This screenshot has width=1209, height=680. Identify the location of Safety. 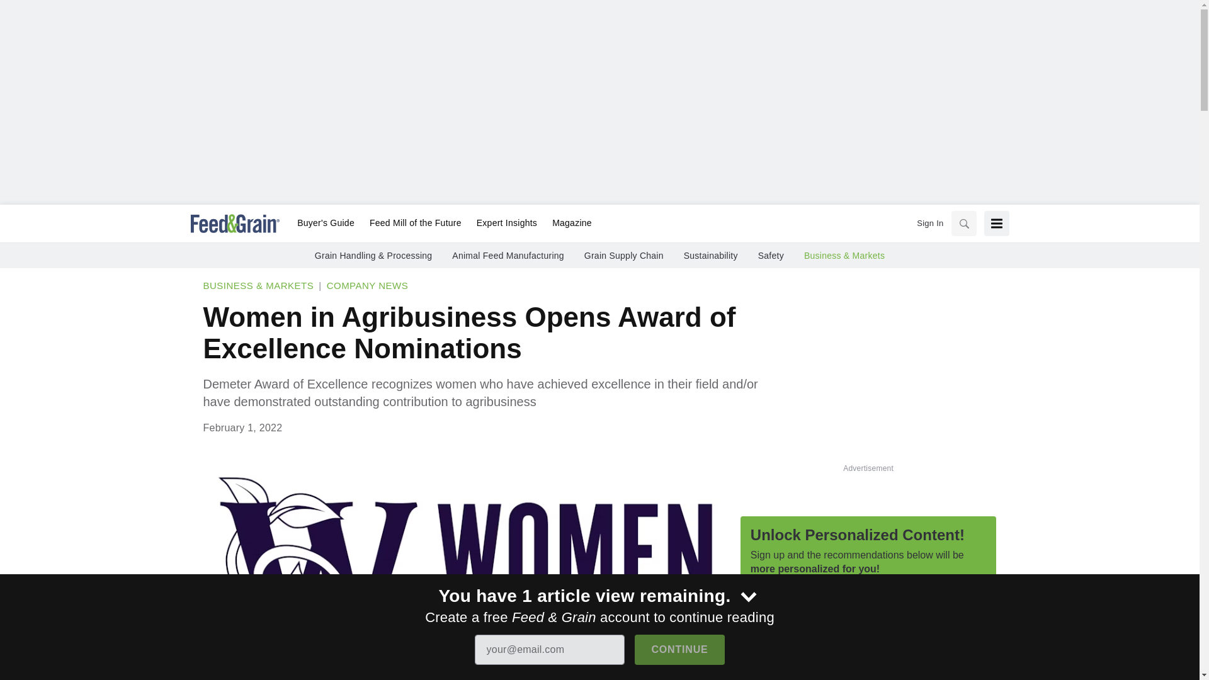
(771, 256).